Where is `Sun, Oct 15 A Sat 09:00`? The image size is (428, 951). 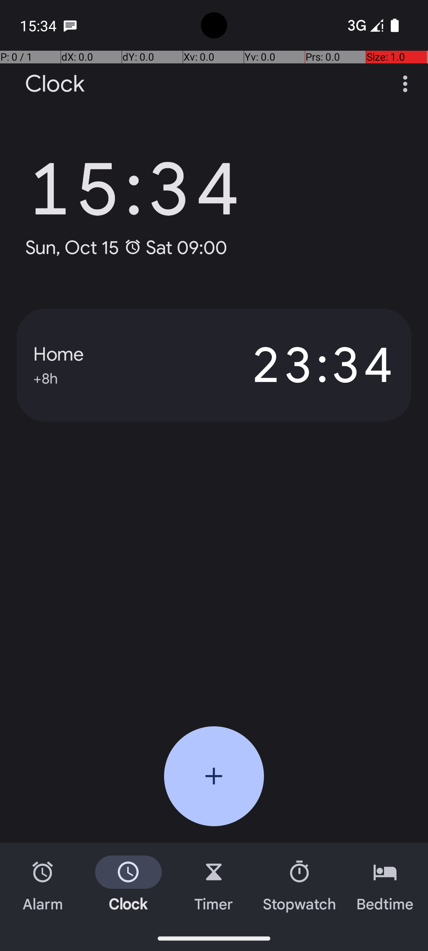 Sun, Oct 15 A Sat 09:00 is located at coordinates (126, 247).